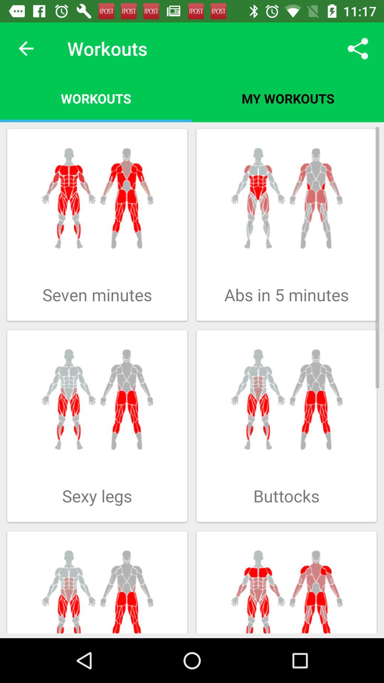 This screenshot has height=683, width=384. Describe the element at coordinates (358, 48) in the screenshot. I see `press app to the right of the workouts` at that location.